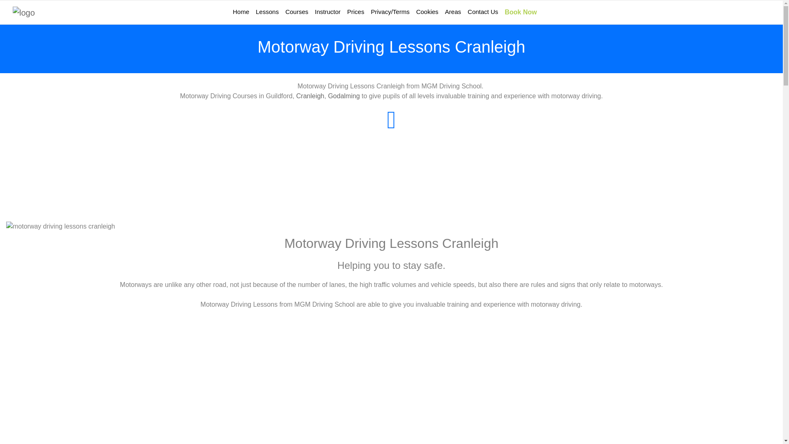  What do you see at coordinates (427, 12) in the screenshot?
I see `Cookies` at bounding box center [427, 12].